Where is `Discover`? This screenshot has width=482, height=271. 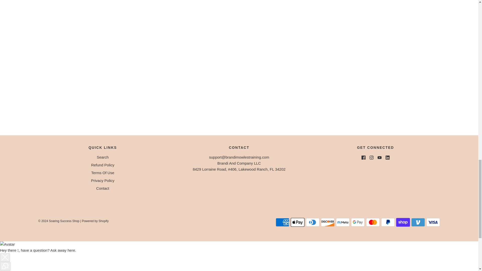 Discover is located at coordinates (328, 222).